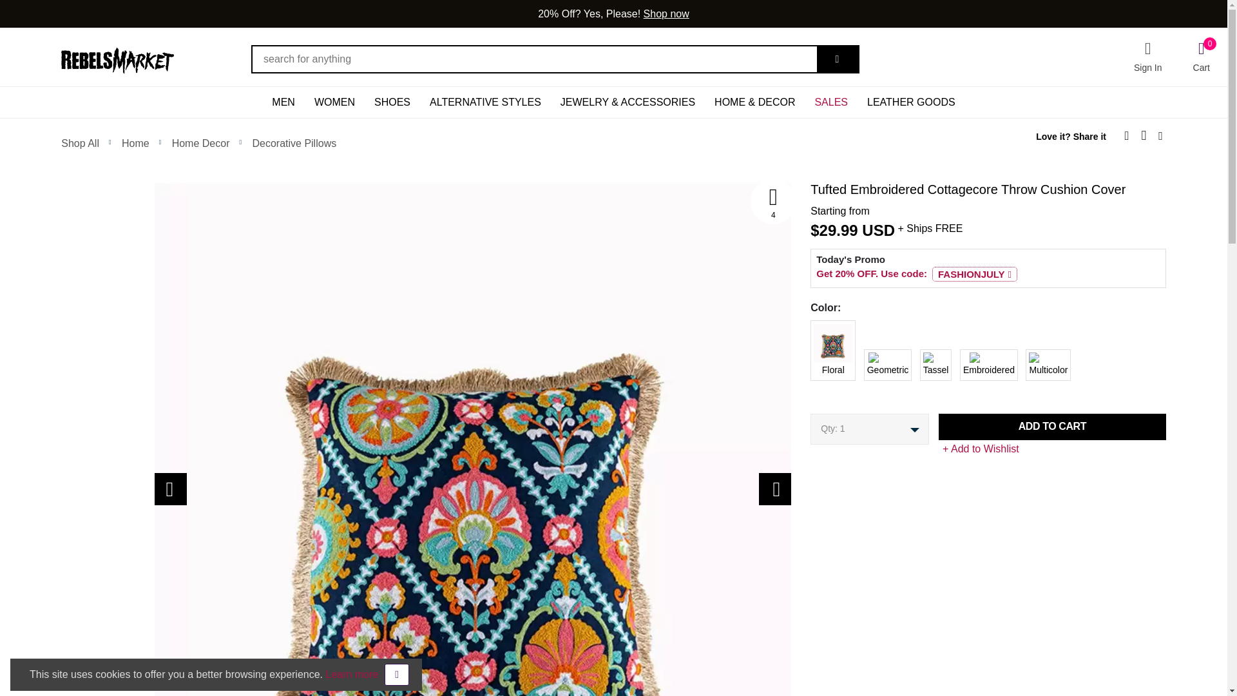  I want to click on 29.99, so click(839, 231).